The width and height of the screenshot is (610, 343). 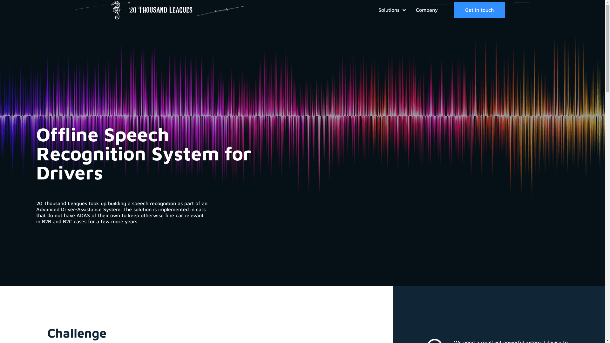 What do you see at coordinates (479, 10) in the screenshot?
I see `Get in touch` at bounding box center [479, 10].